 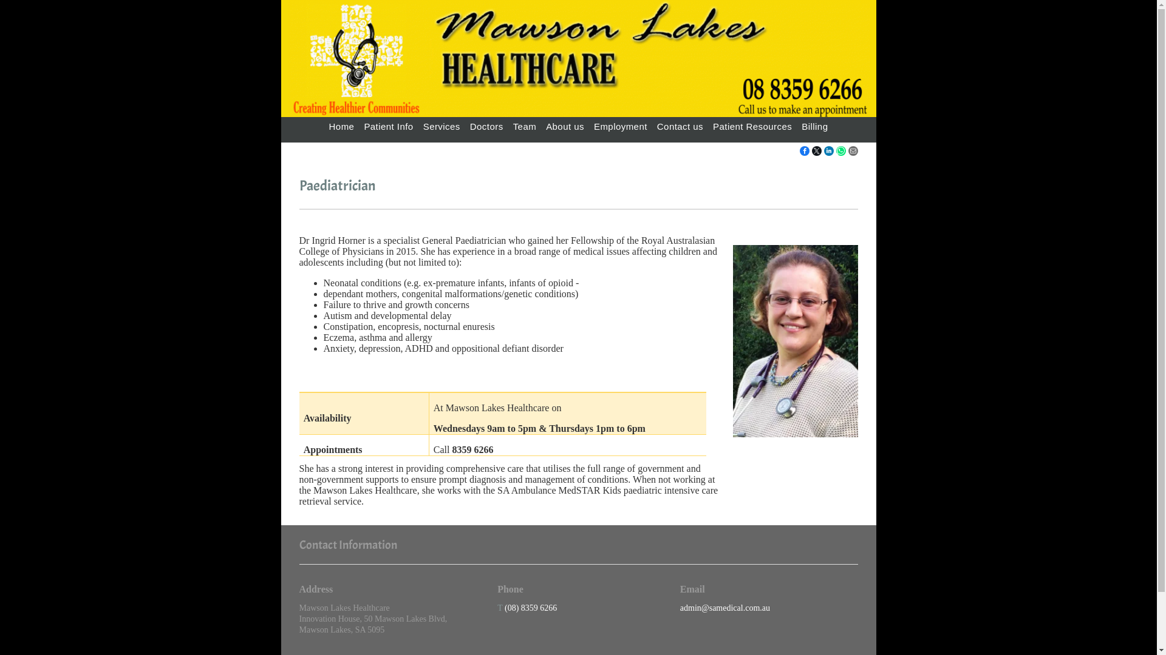 What do you see at coordinates (389, 127) in the screenshot?
I see `Patient Info` at bounding box center [389, 127].